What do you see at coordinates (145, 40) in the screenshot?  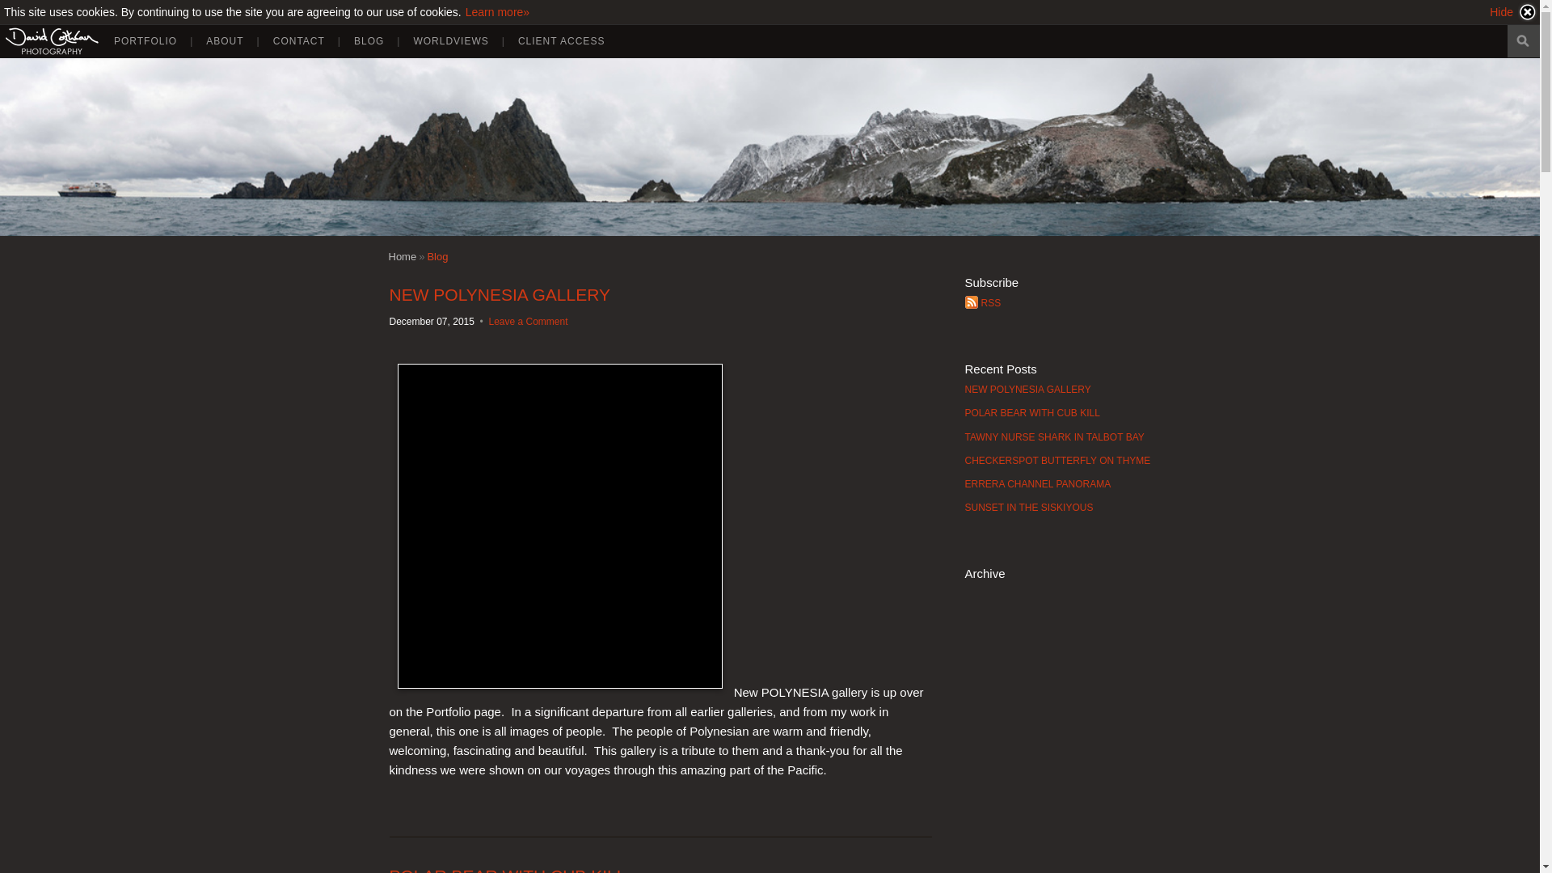 I see `PORTFOLIO` at bounding box center [145, 40].